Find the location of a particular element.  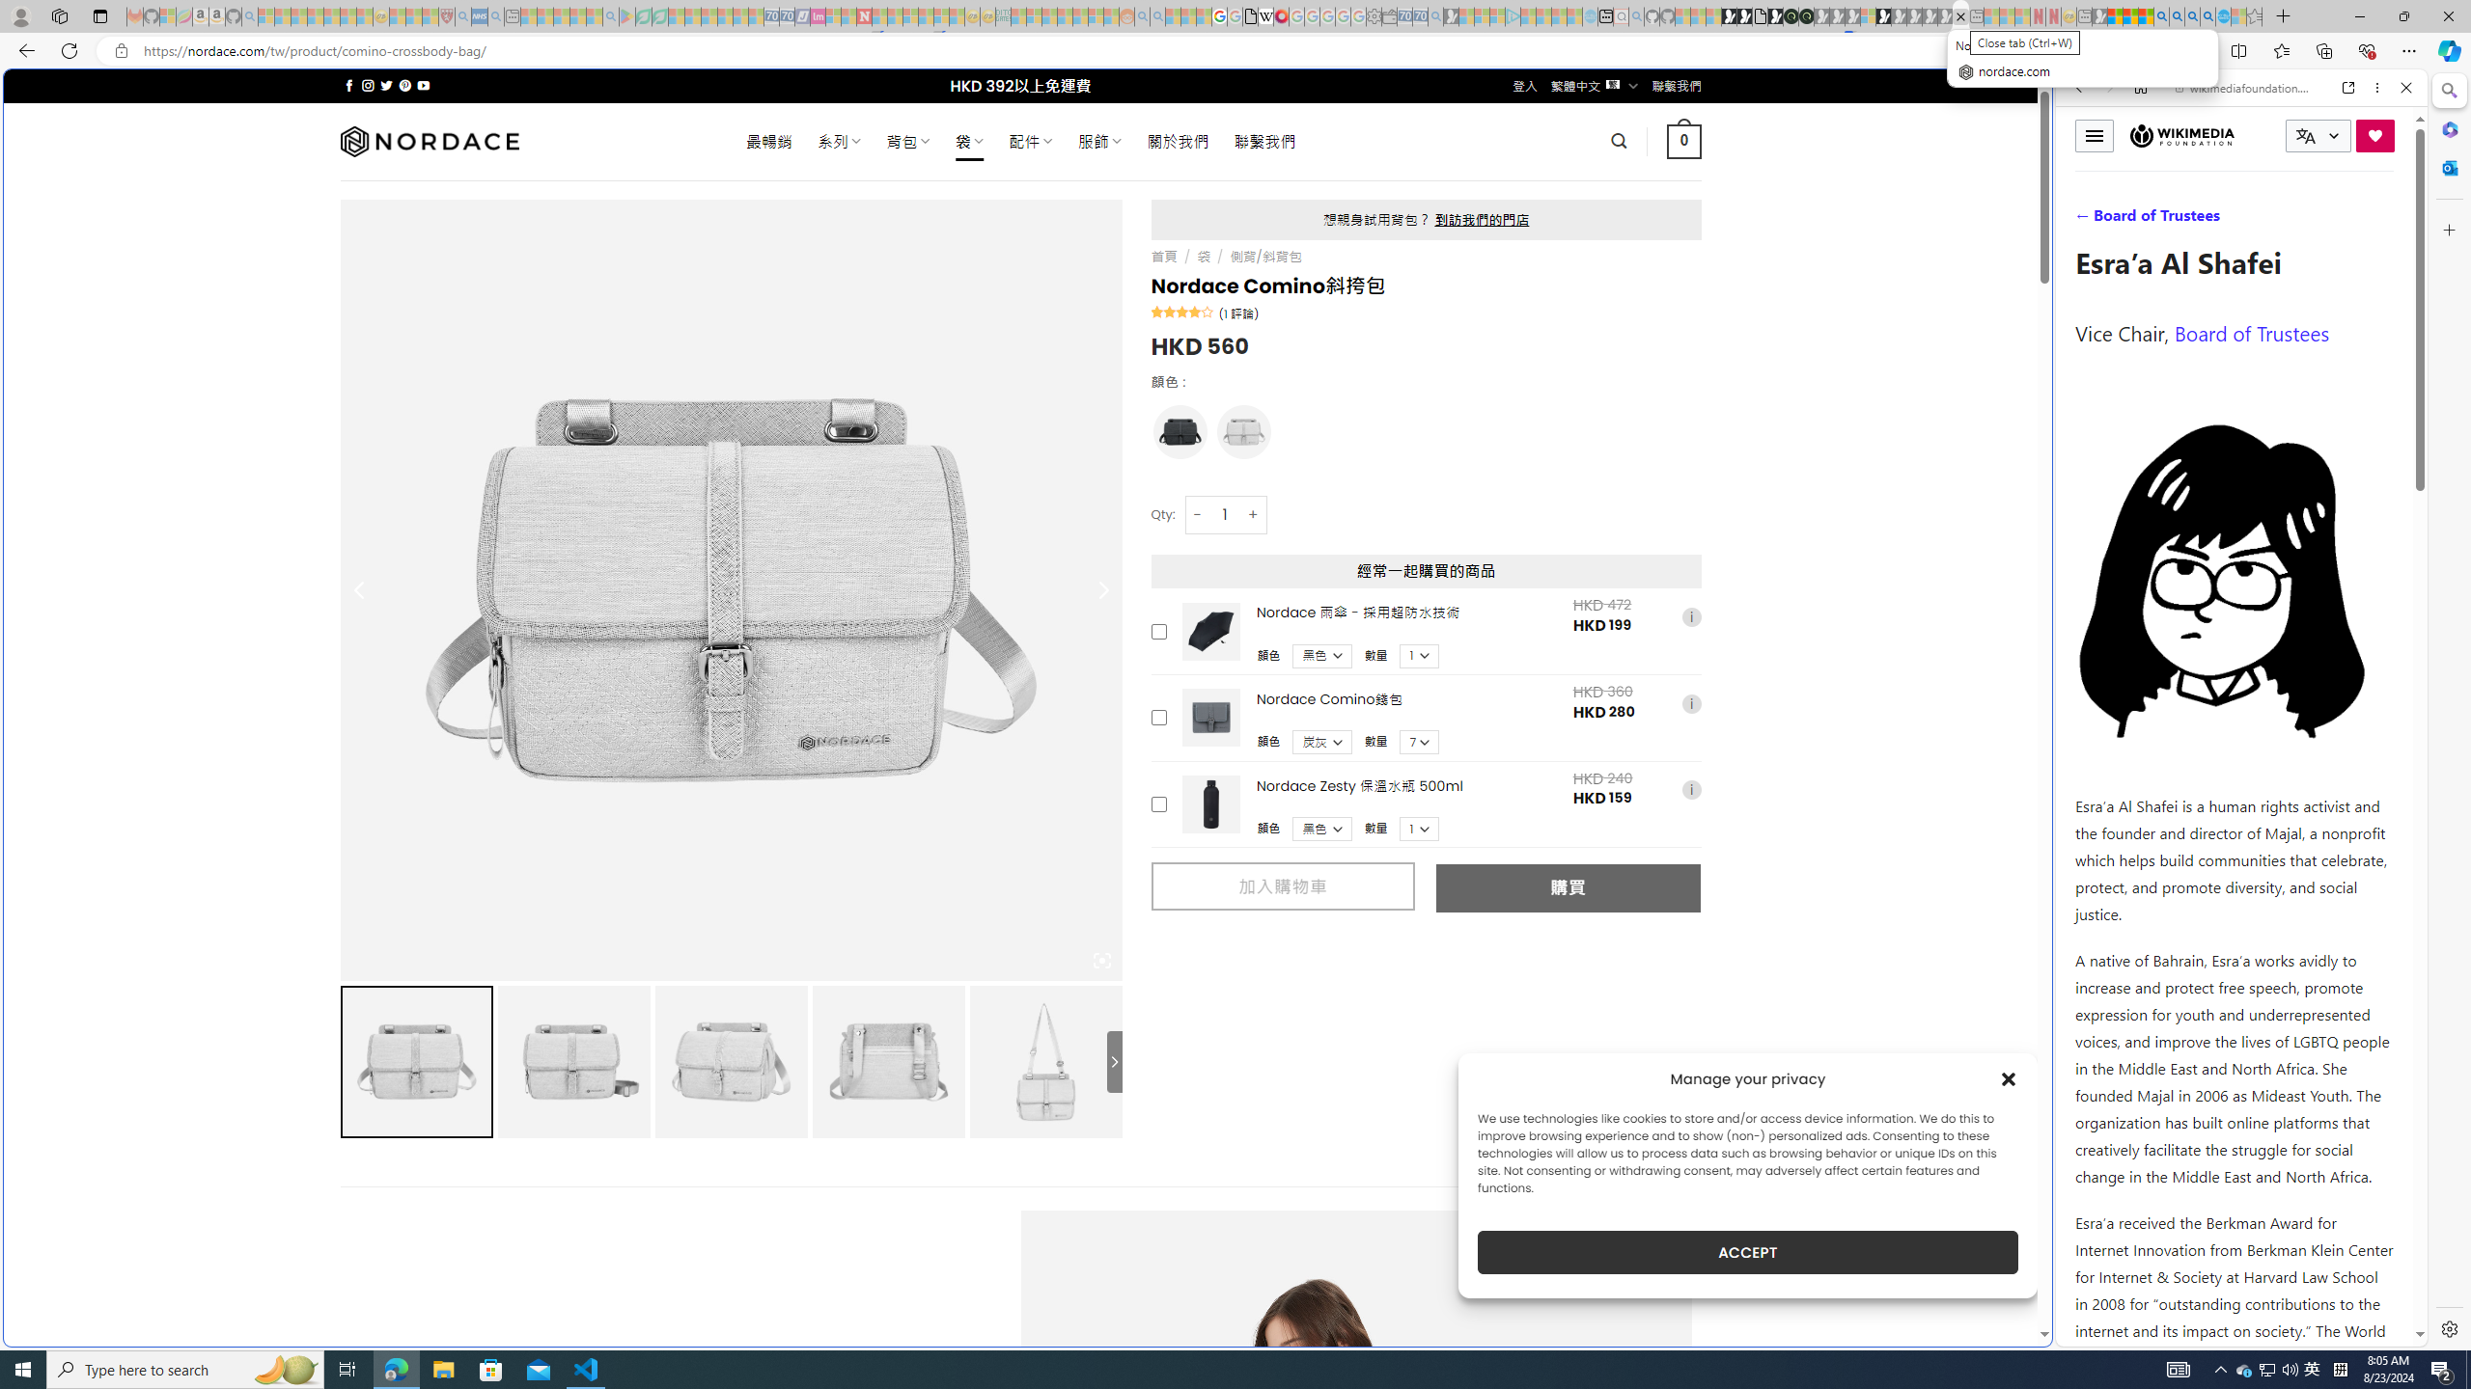

Follow on YouTube is located at coordinates (423, 85).